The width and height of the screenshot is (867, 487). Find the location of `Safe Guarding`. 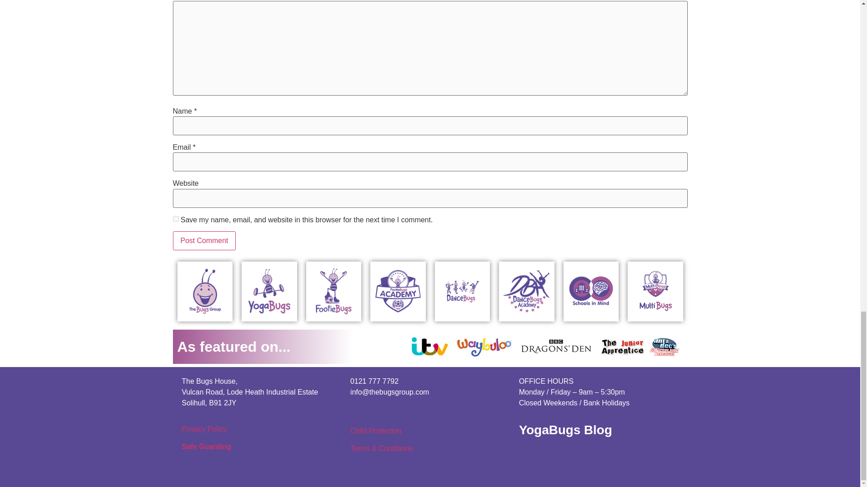

Safe Guarding is located at coordinates (206, 446).